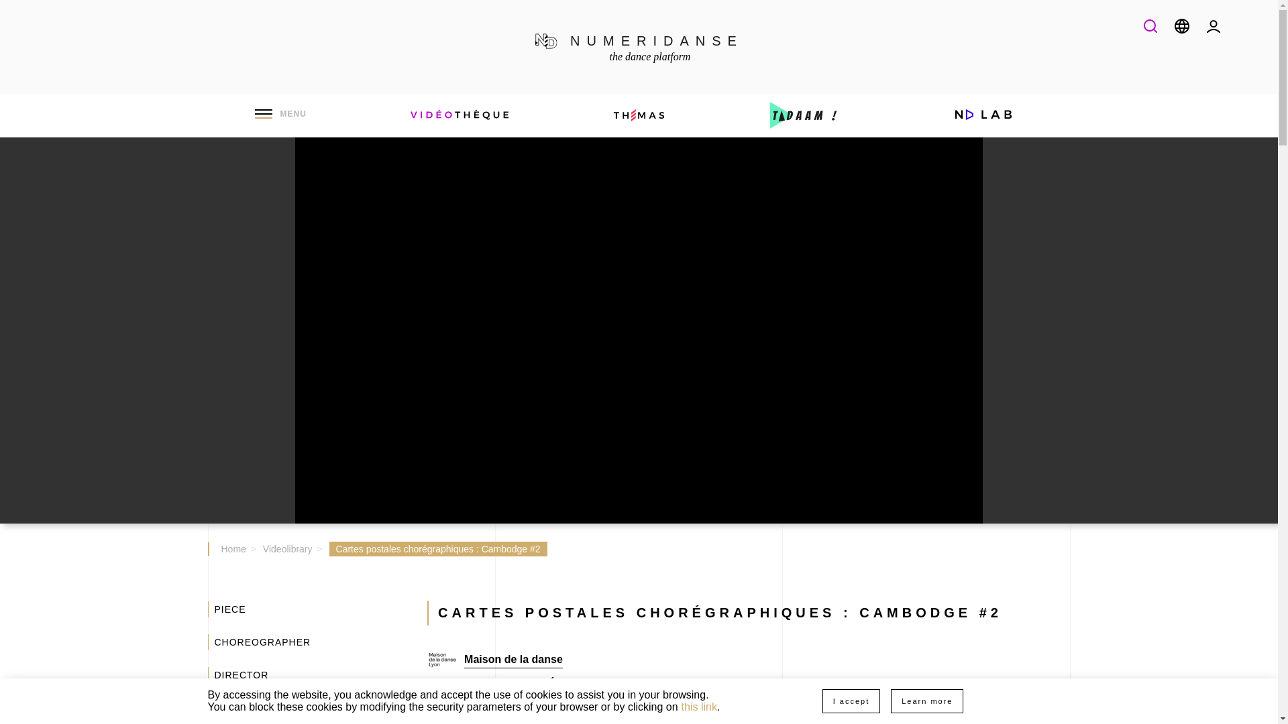 The image size is (1288, 724). What do you see at coordinates (726, 576) in the screenshot?
I see `Subscribe` at bounding box center [726, 576].